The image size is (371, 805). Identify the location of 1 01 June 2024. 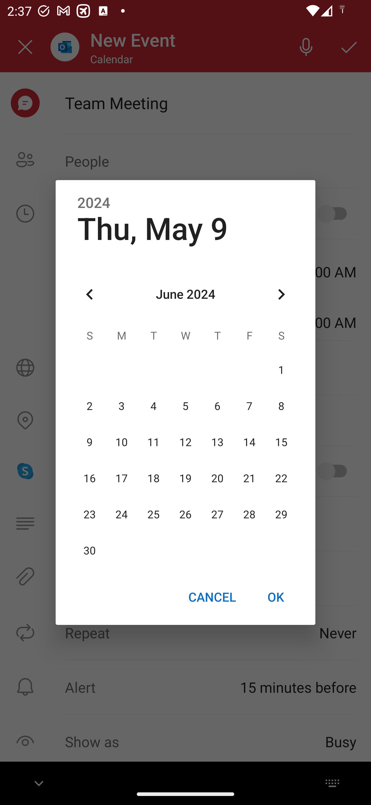
(281, 370).